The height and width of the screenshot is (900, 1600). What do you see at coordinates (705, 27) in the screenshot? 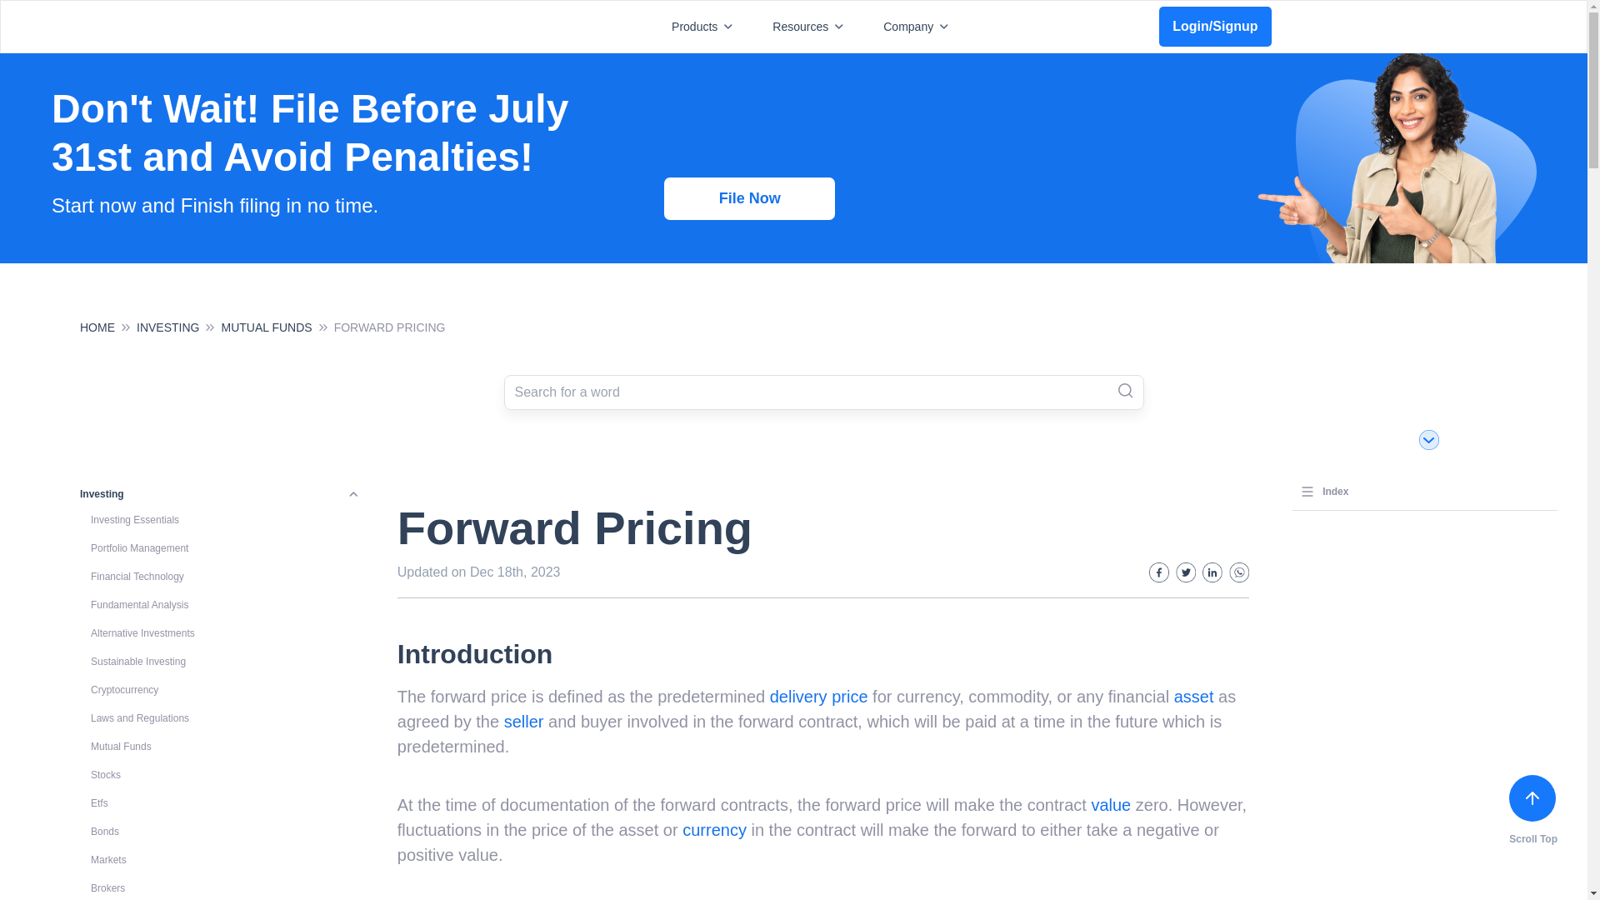
I see `Products` at bounding box center [705, 27].